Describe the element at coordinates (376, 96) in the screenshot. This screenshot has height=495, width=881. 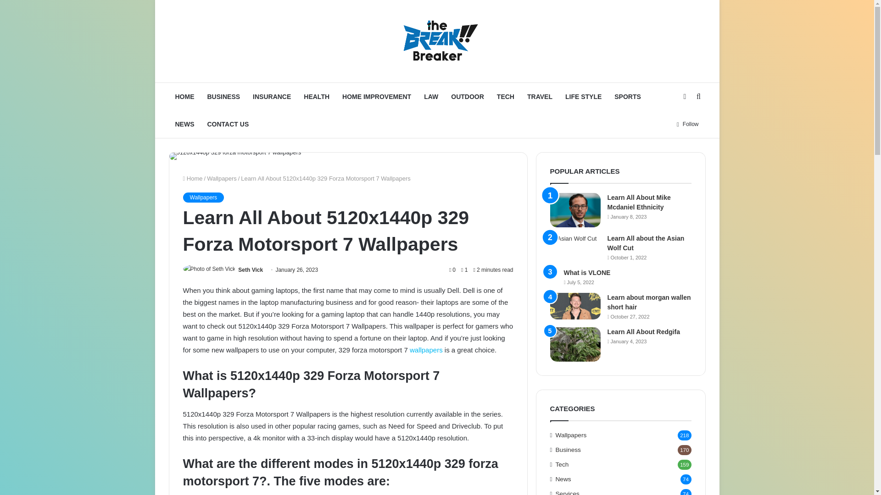
I see `HOME IMPROVEMENT` at that location.